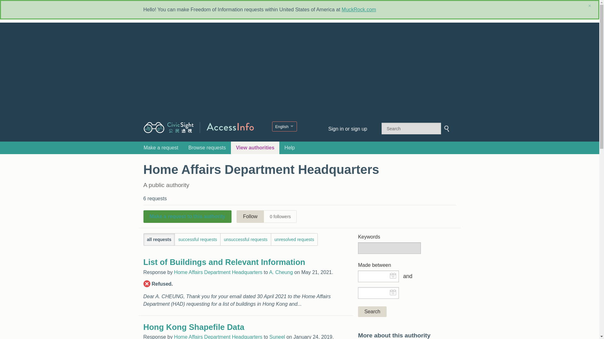 The height and width of the screenshot is (339, 604). I want to click on Suneel, so click(277, 336).